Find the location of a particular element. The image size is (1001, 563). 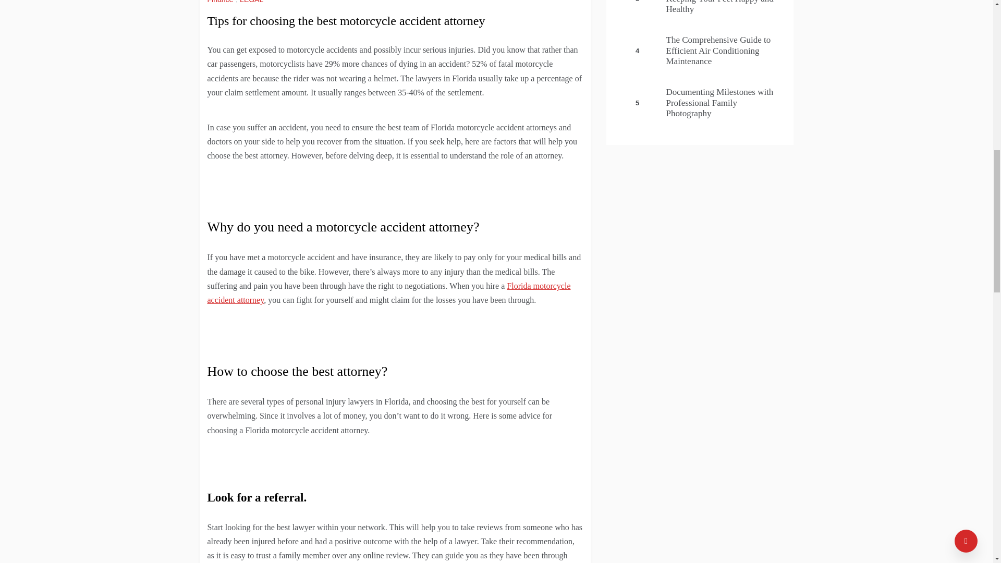

Florida motorcycle accident attorney is located at coordinates (389, 293).